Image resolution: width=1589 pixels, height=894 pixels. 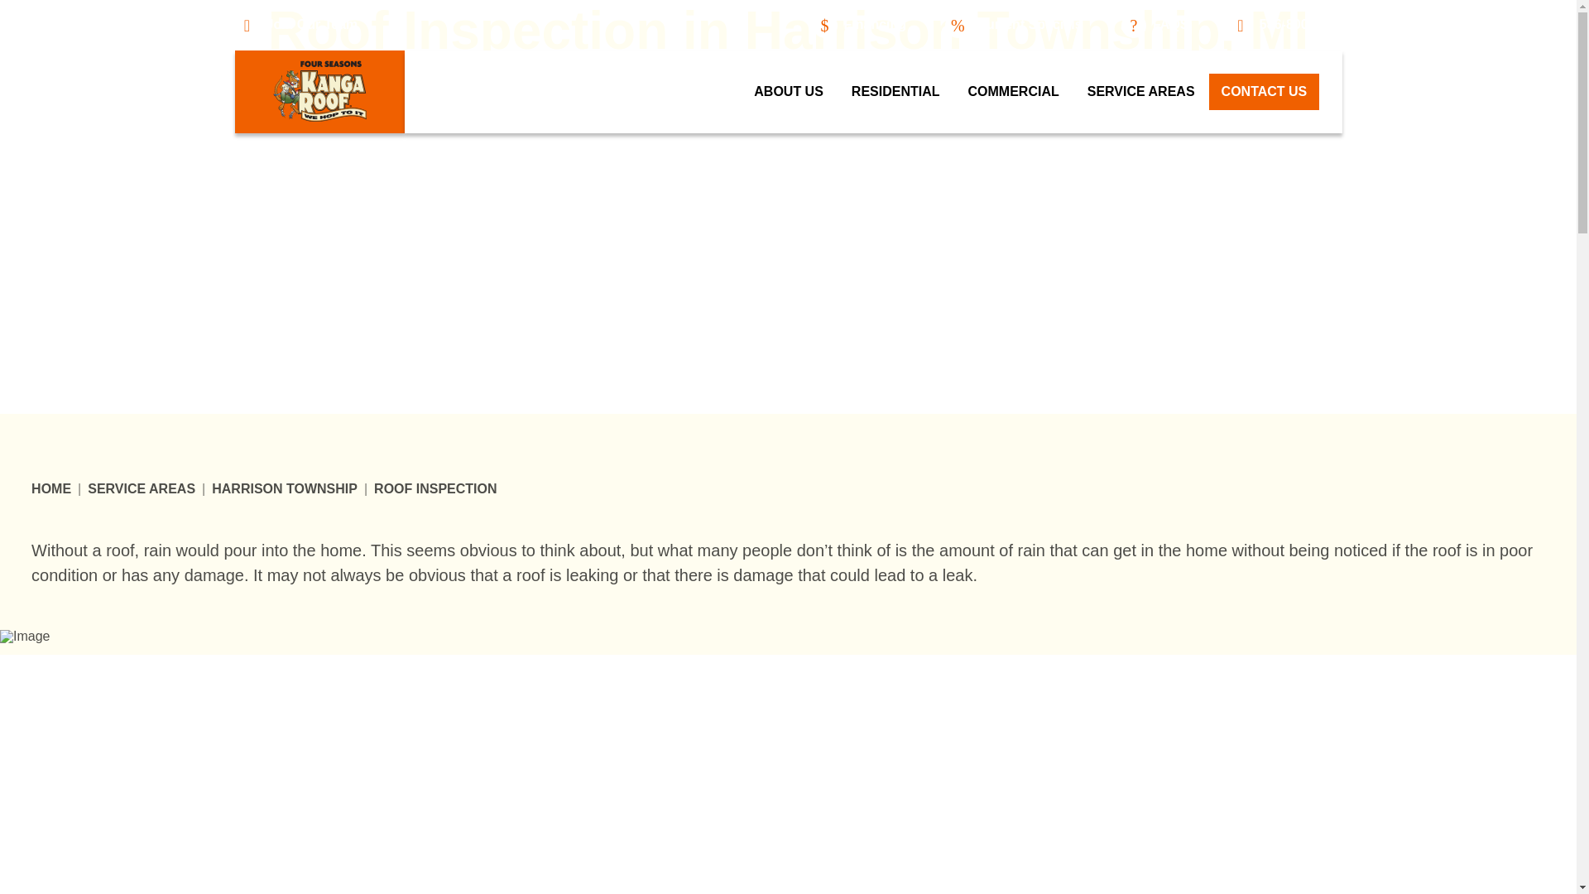 I want to click on HOME, so click(x=51, y=489).